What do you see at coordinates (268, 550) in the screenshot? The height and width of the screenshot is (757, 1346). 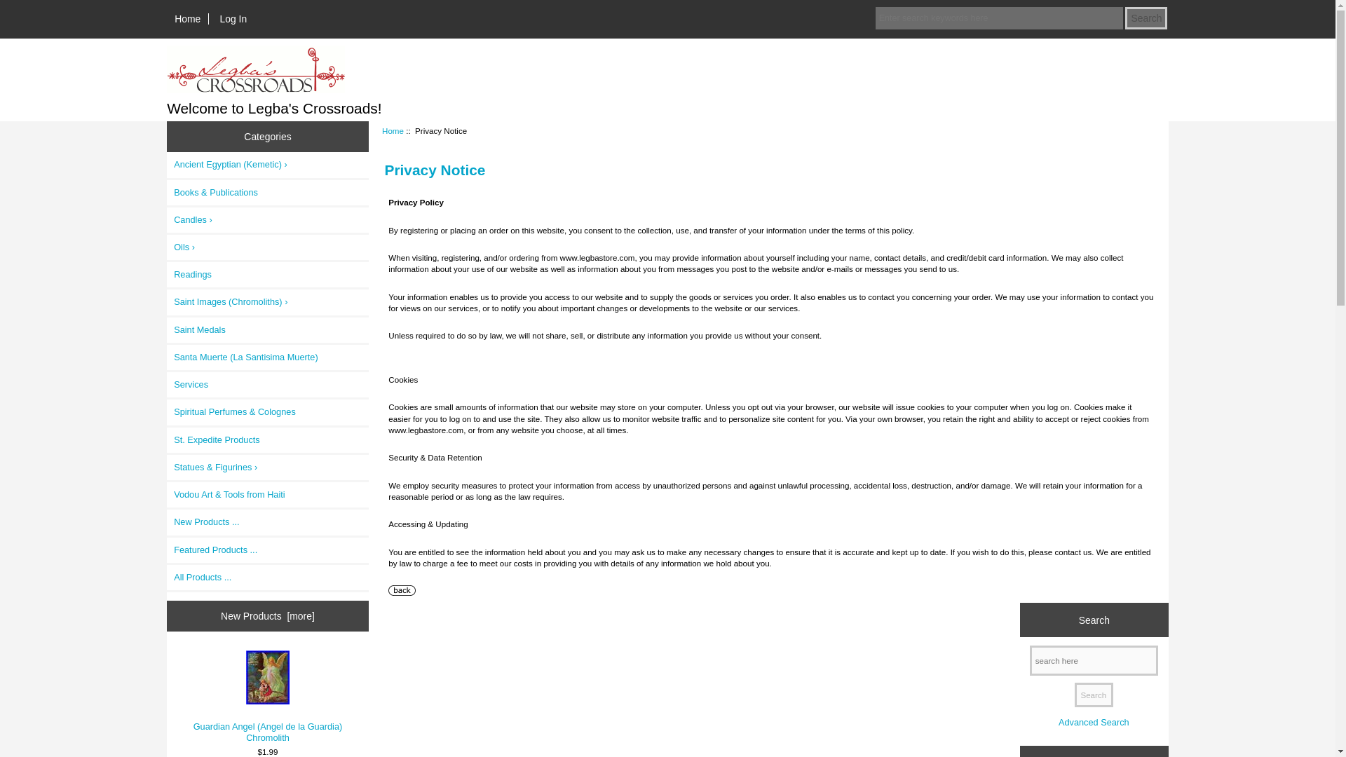 I see `Featured Products ...` at bounding box center [268, 550].